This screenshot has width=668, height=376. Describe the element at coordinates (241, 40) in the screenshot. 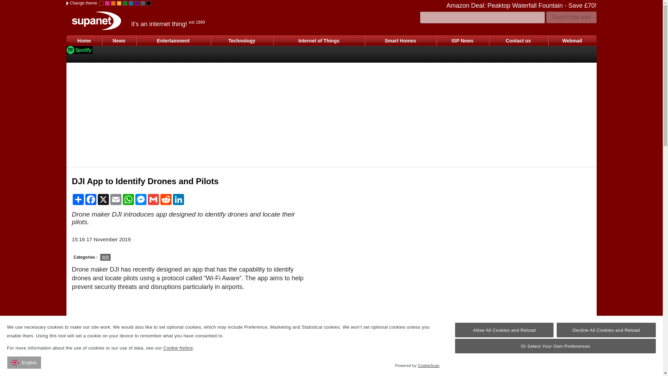

I see `Technology` at that location.